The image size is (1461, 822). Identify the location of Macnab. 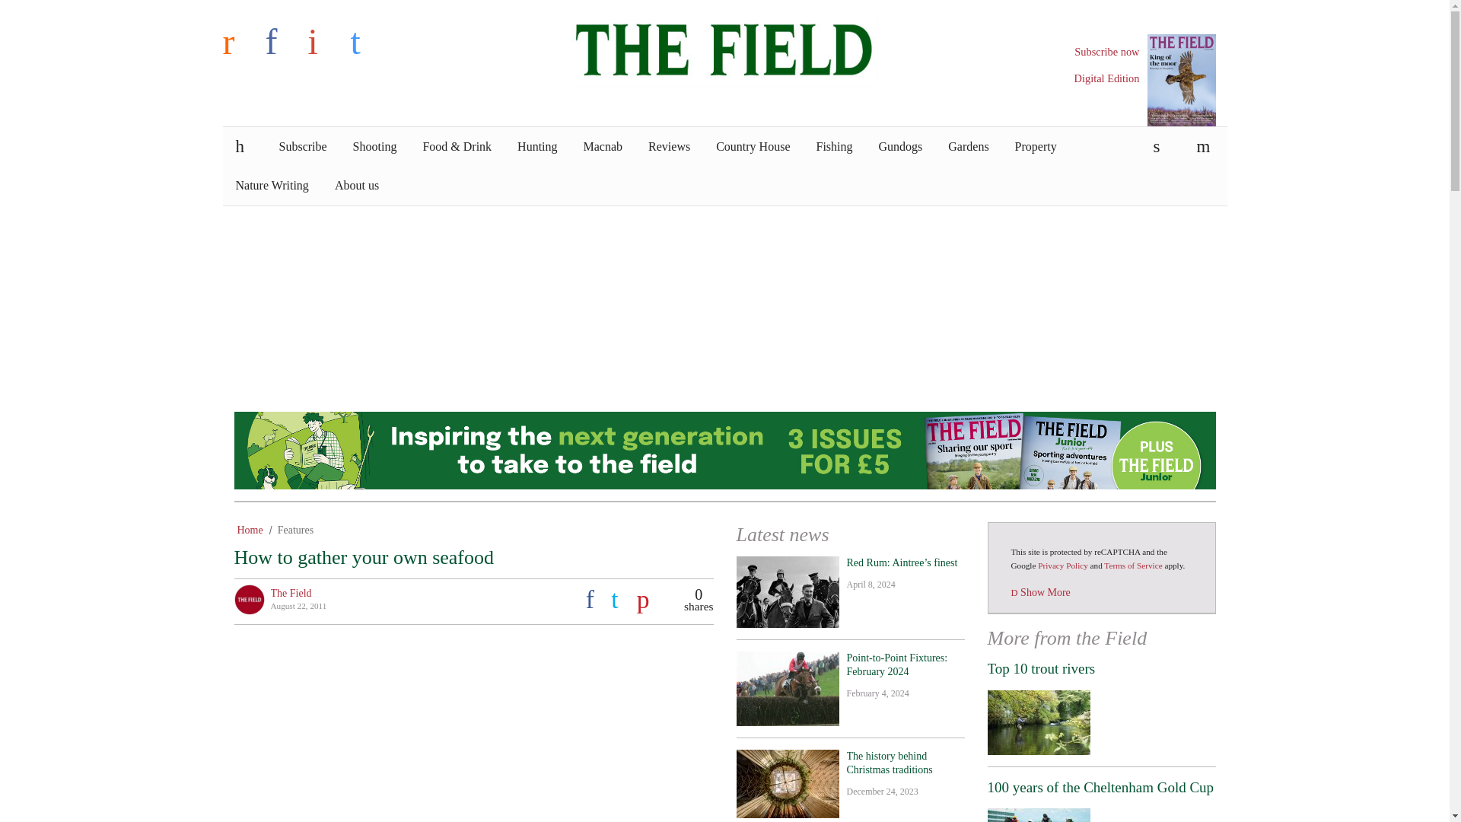
(603, 147).